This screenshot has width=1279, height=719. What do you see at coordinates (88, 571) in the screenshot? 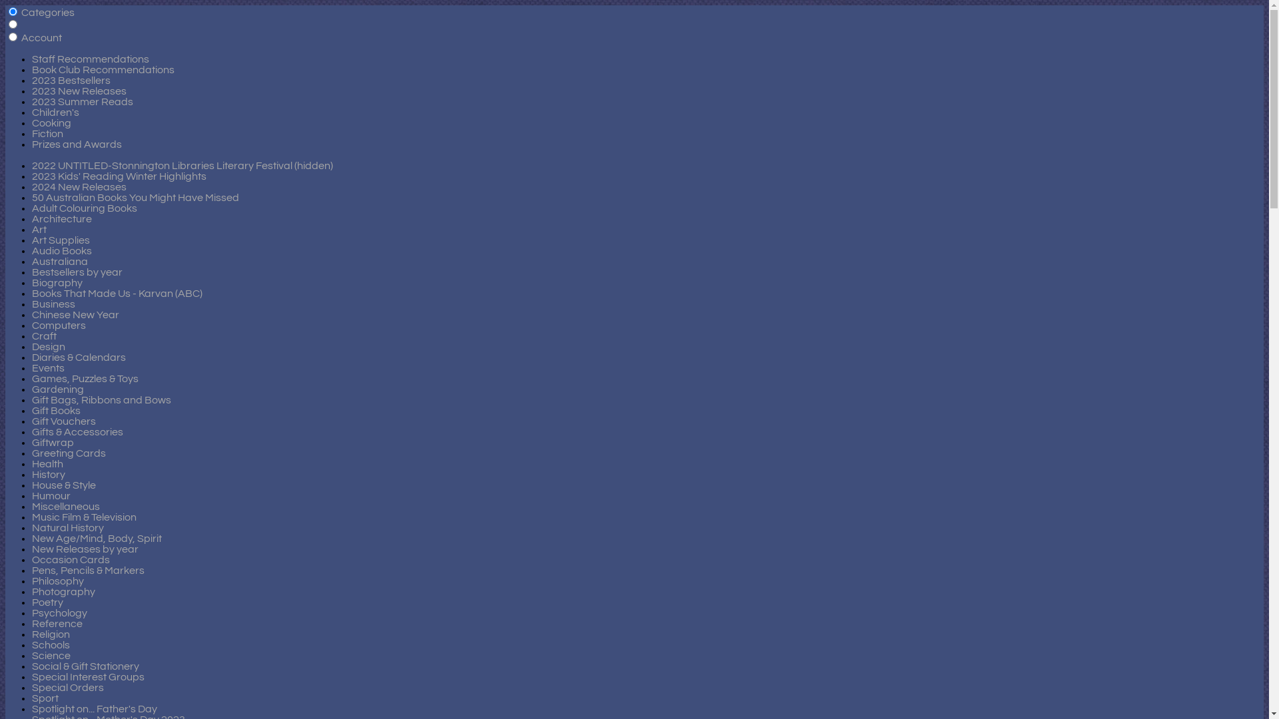
I see `Pens, Pencils & Markers` at bounding box center [88, 571].